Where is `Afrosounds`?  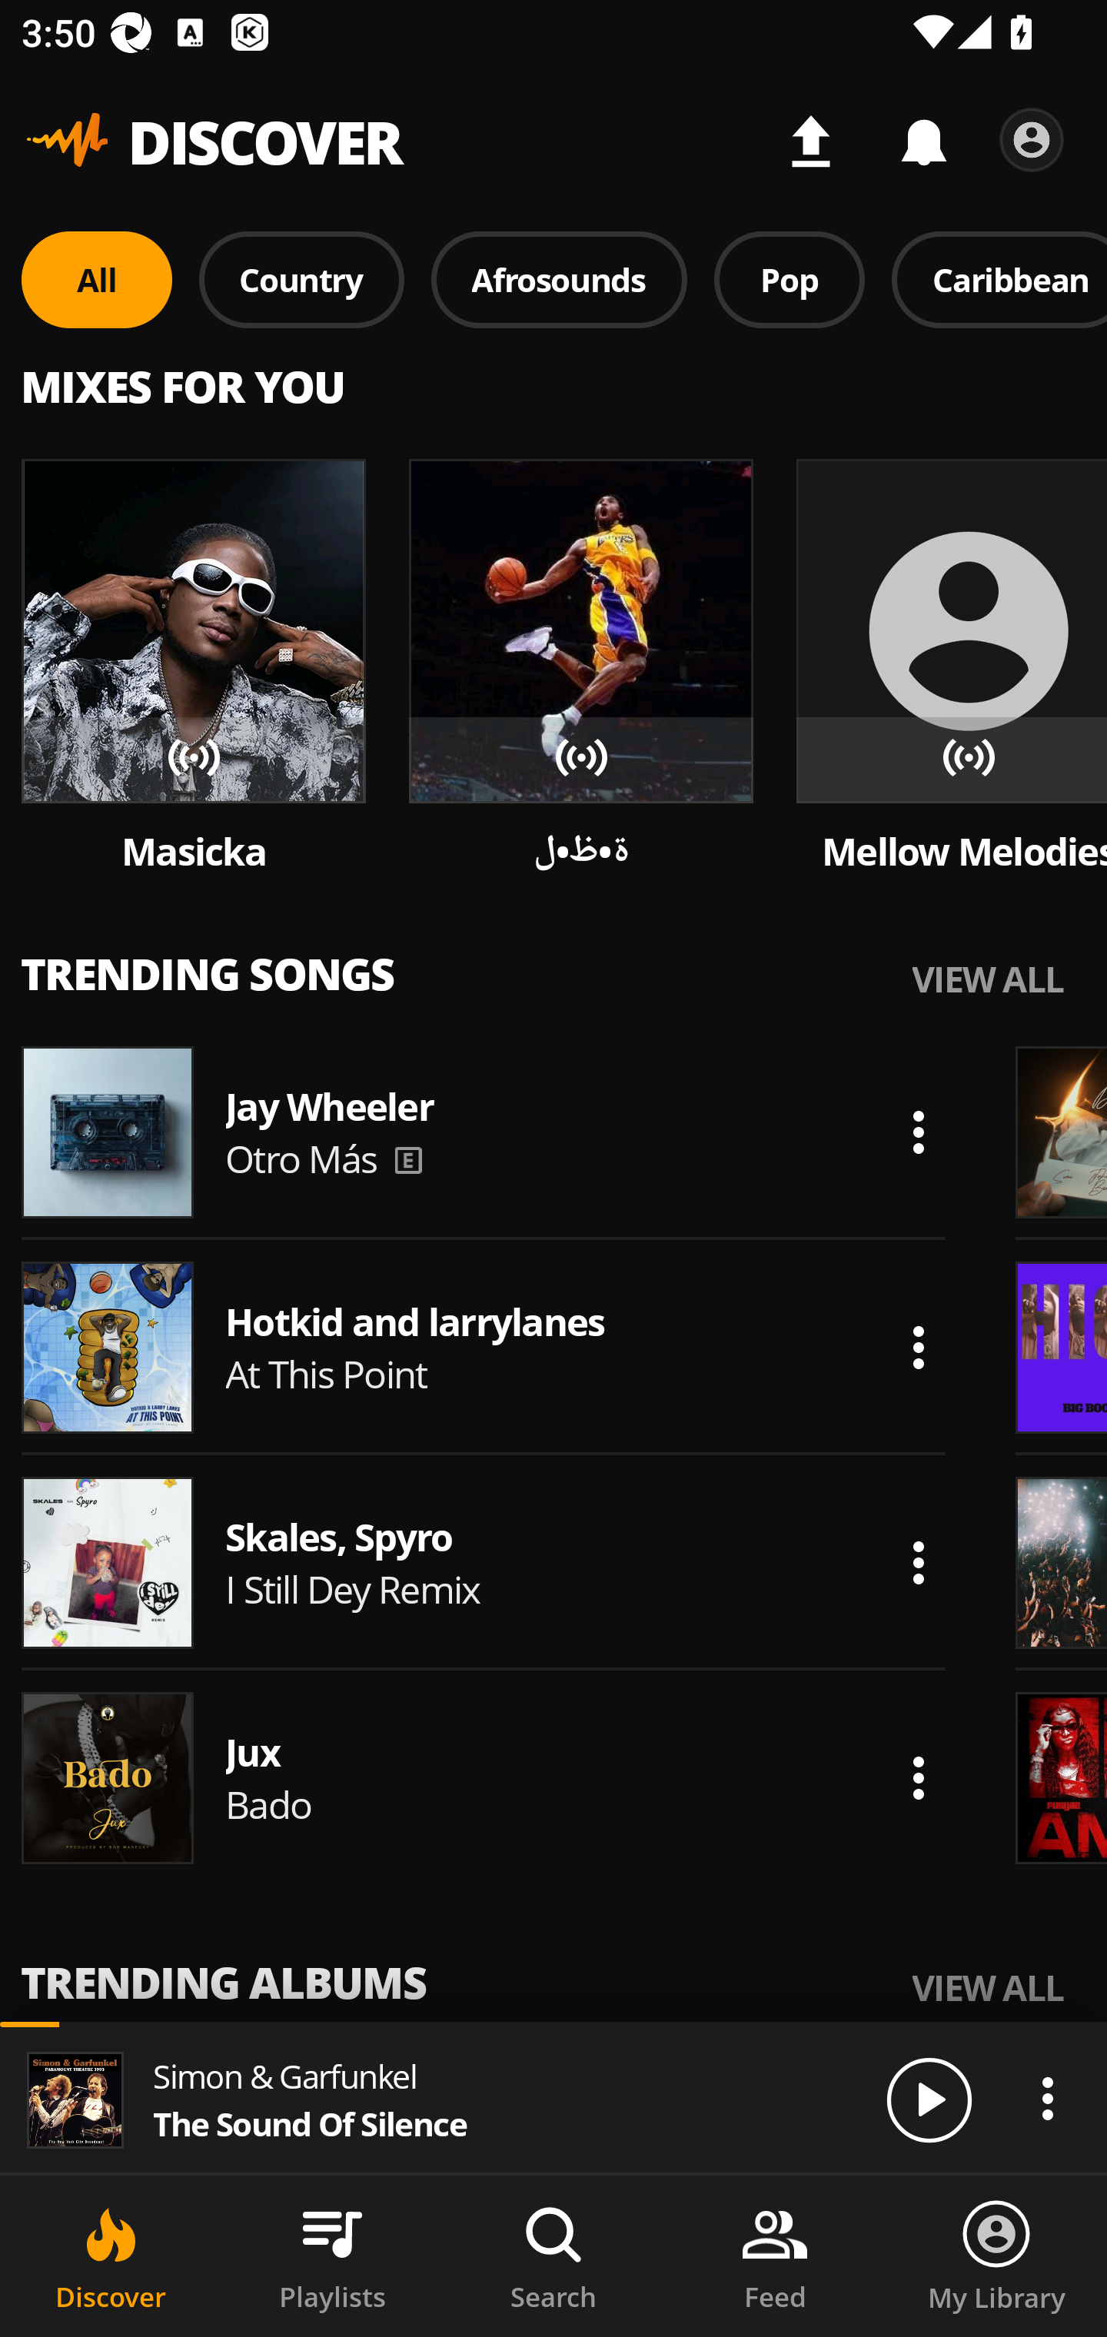 Afrosounds is located at coordinates (560, 278).